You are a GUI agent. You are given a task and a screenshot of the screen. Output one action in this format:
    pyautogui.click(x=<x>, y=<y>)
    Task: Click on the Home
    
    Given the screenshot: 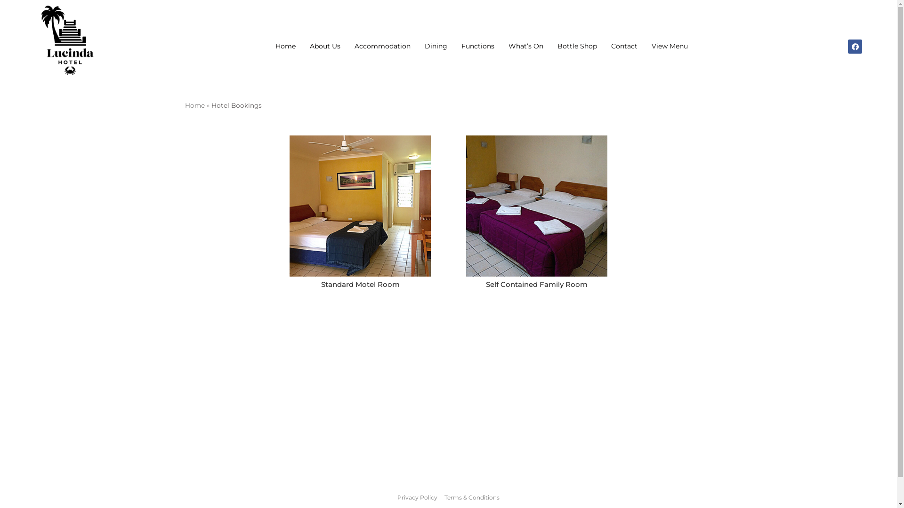 What is the action you would take?
    pyautogui.click(x=194, y=105)
    